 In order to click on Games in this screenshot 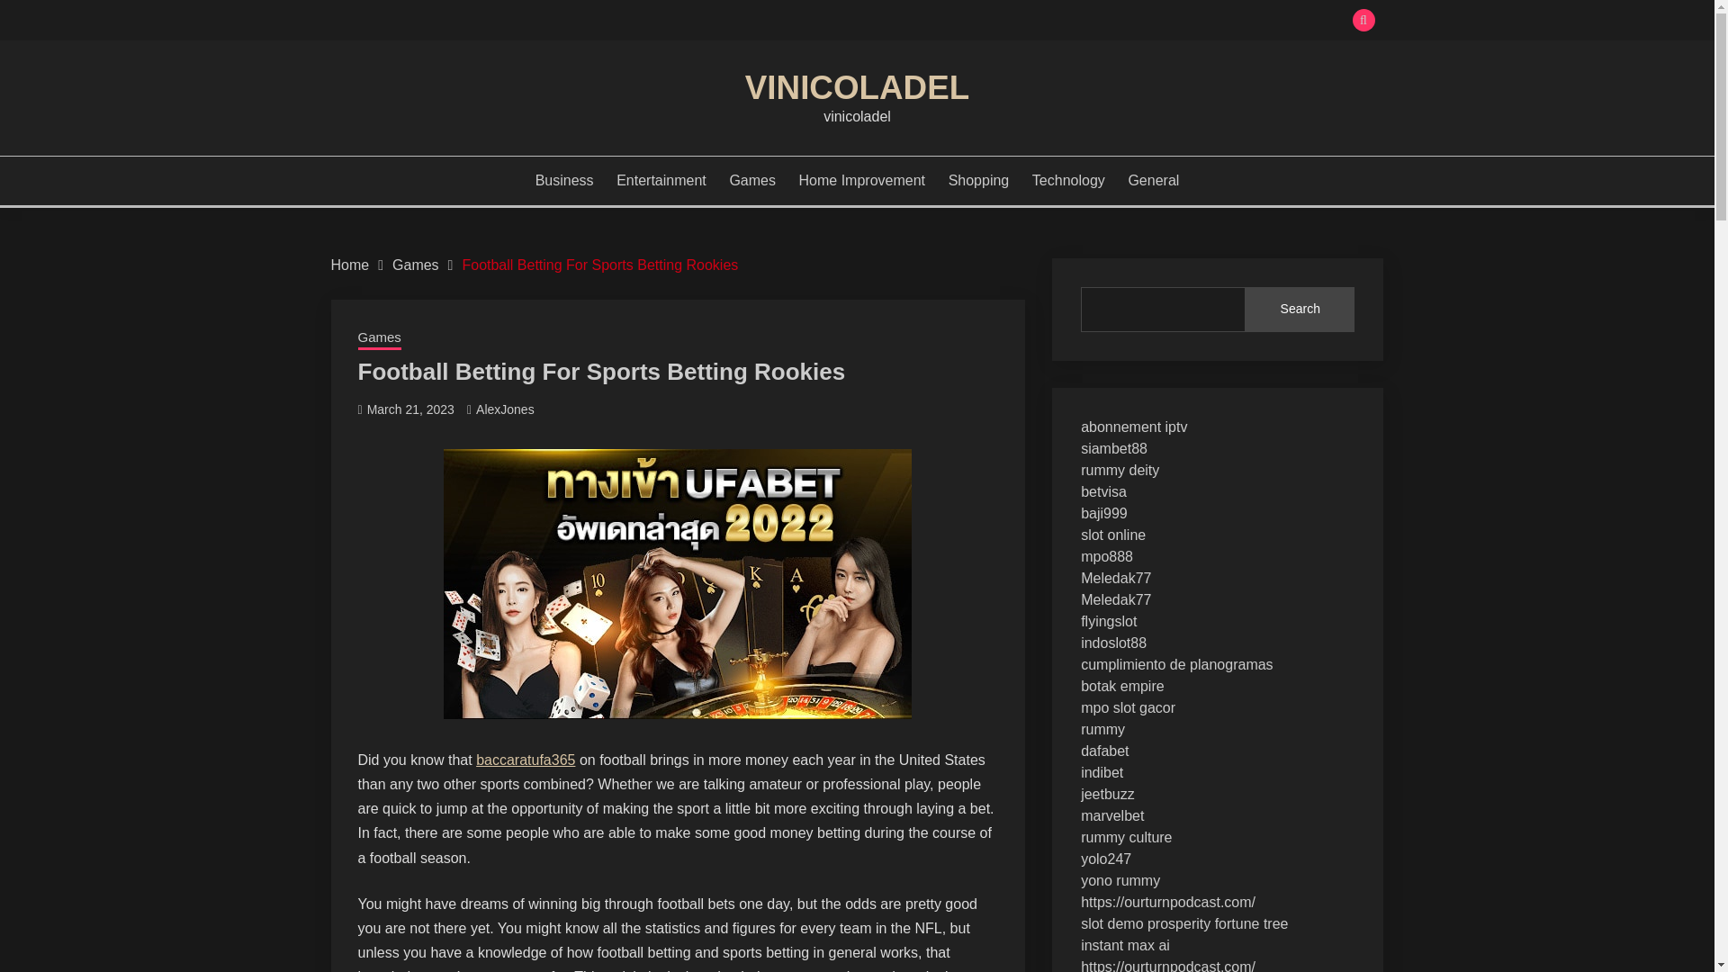, I will do `click(379, 338)`.